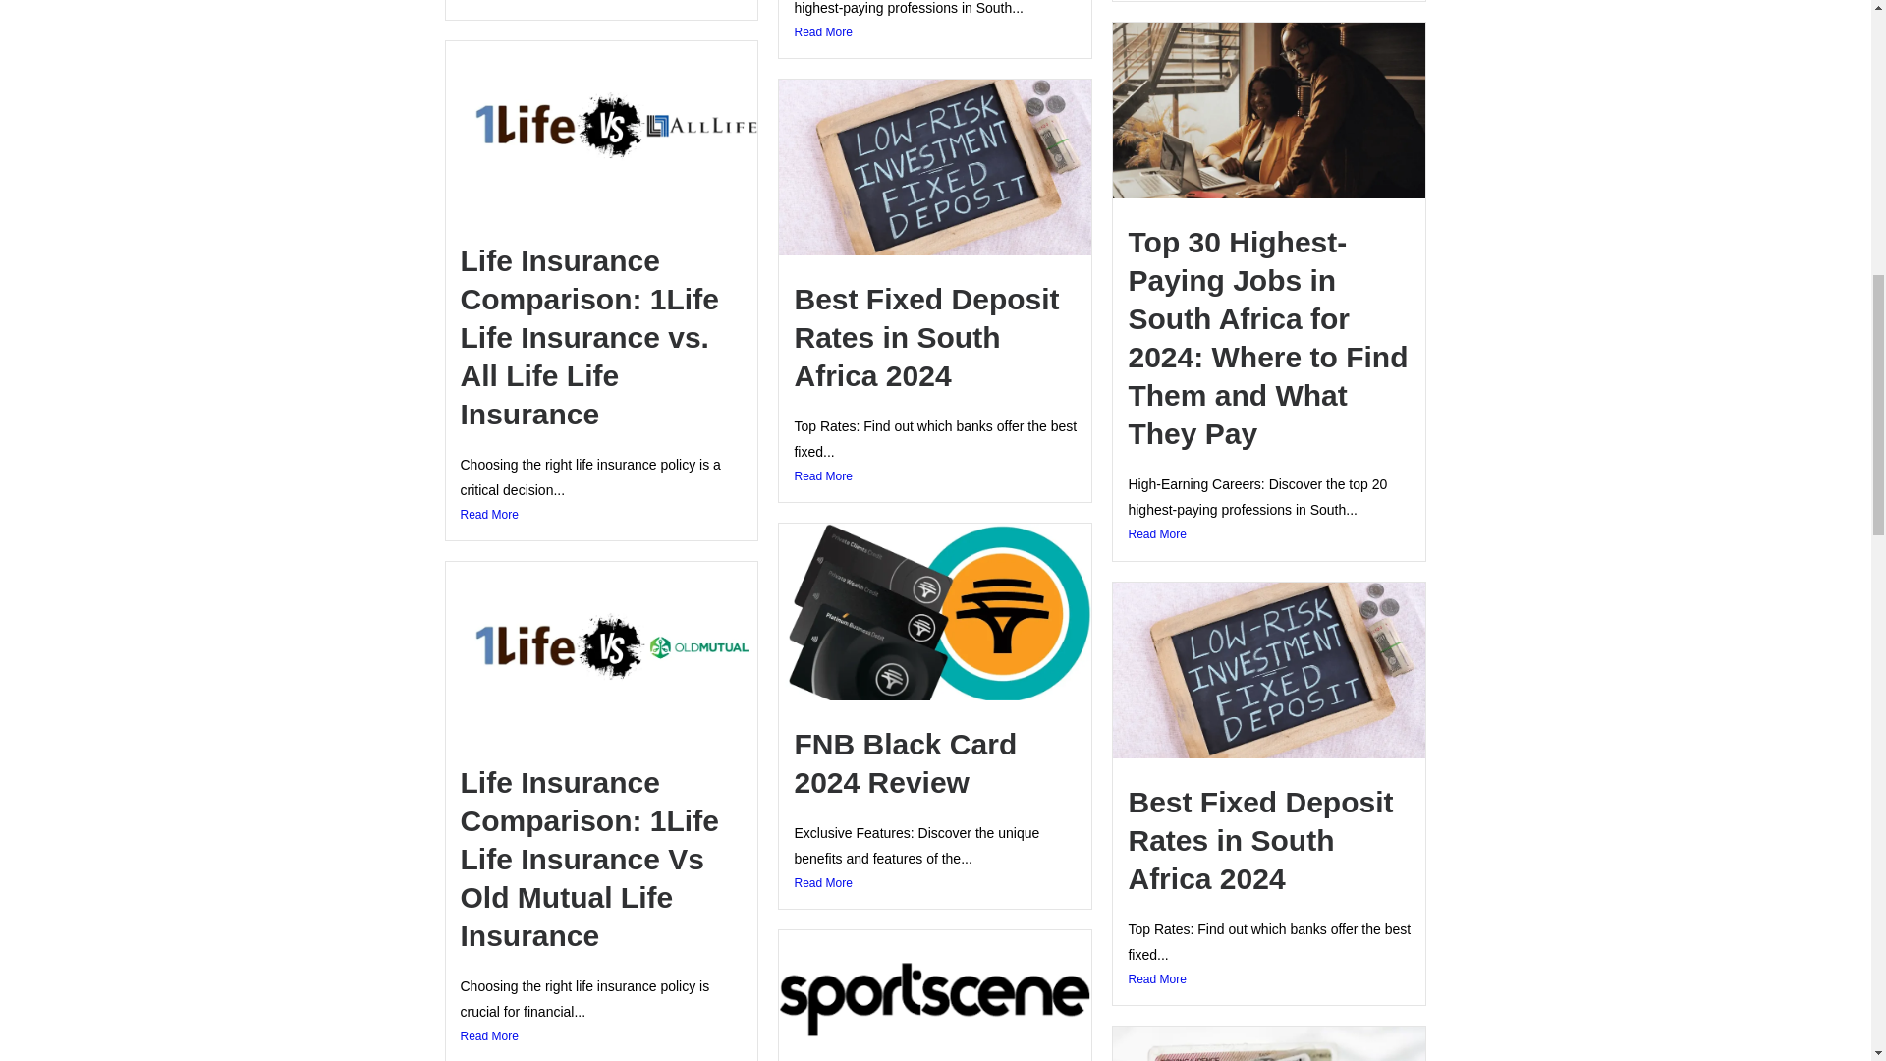  What do you see at coordinates (1260, 841) in the screenshot?
I see `Best Fixed Deposit Rates in South Africa 2024` at bounding box center [1260, 841].